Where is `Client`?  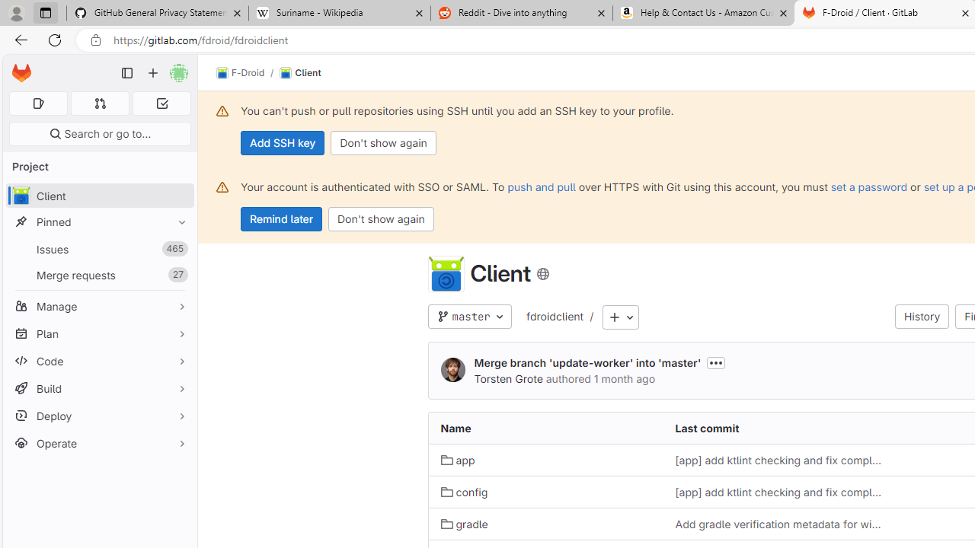
Client is located at coordinates (446, 274).